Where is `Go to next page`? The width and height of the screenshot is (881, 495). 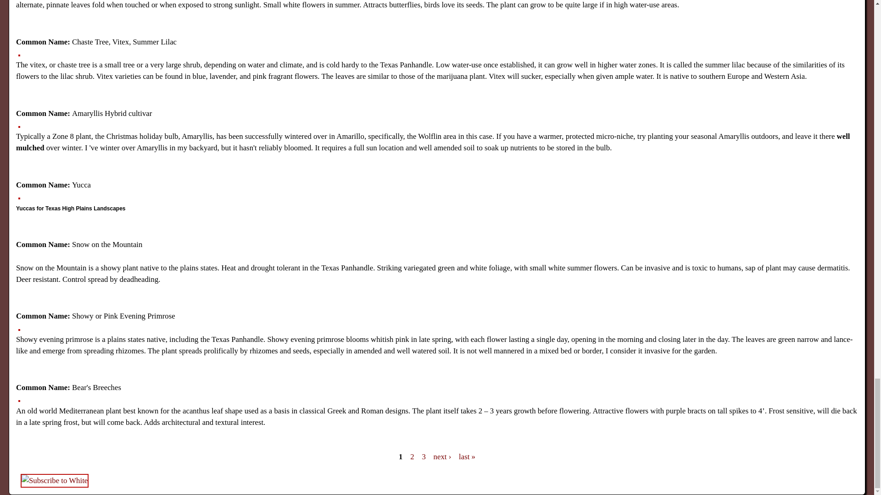
Go to next page is located at coordinates (442, 456).